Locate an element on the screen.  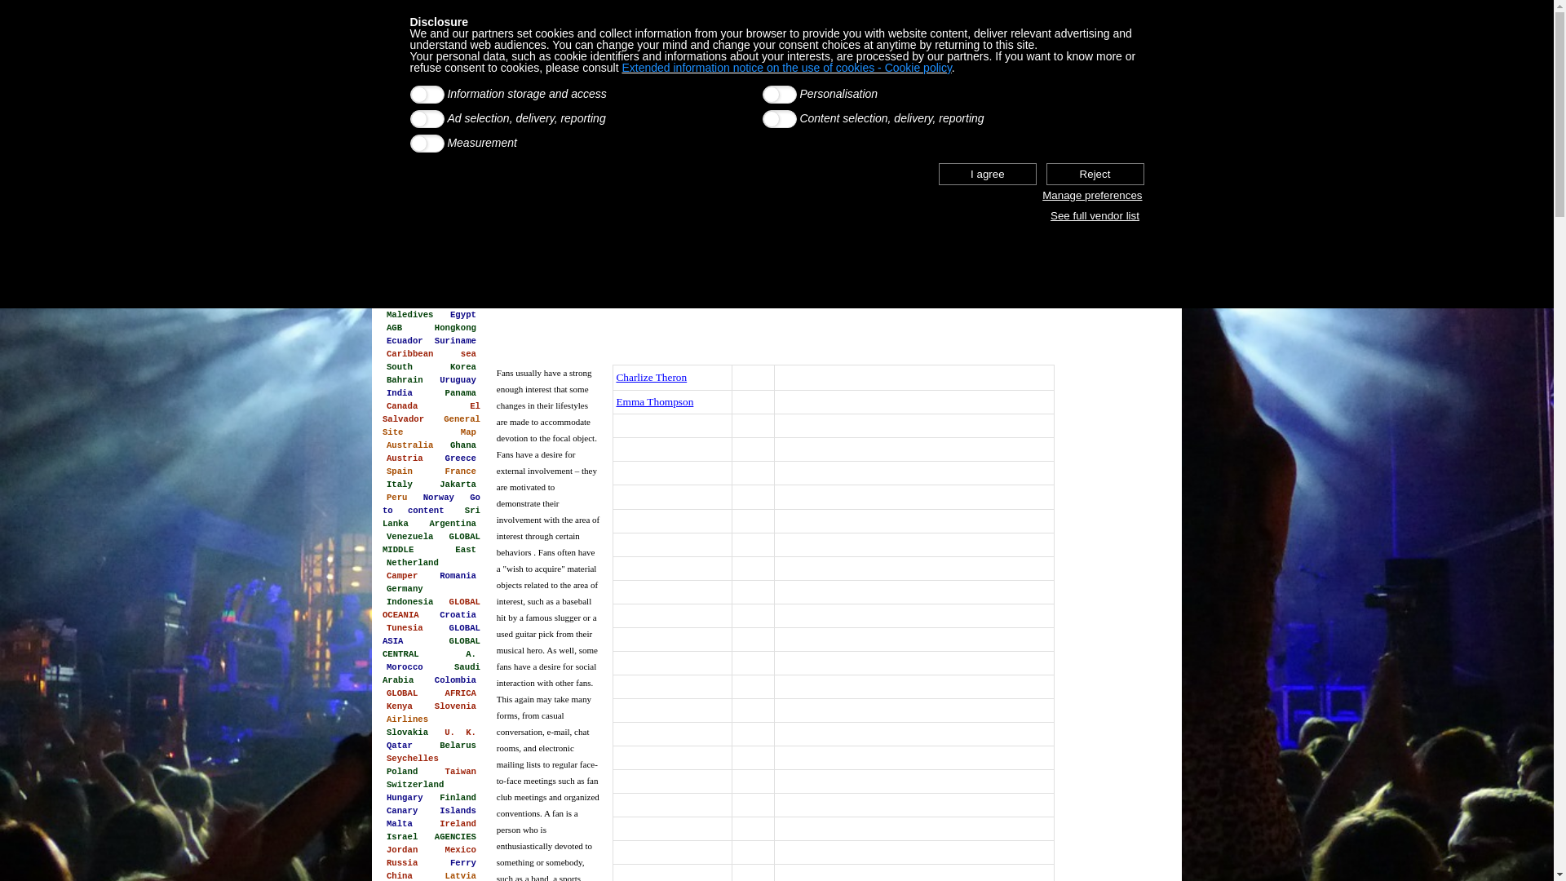
Argentina is located at coordinates (453, 524).